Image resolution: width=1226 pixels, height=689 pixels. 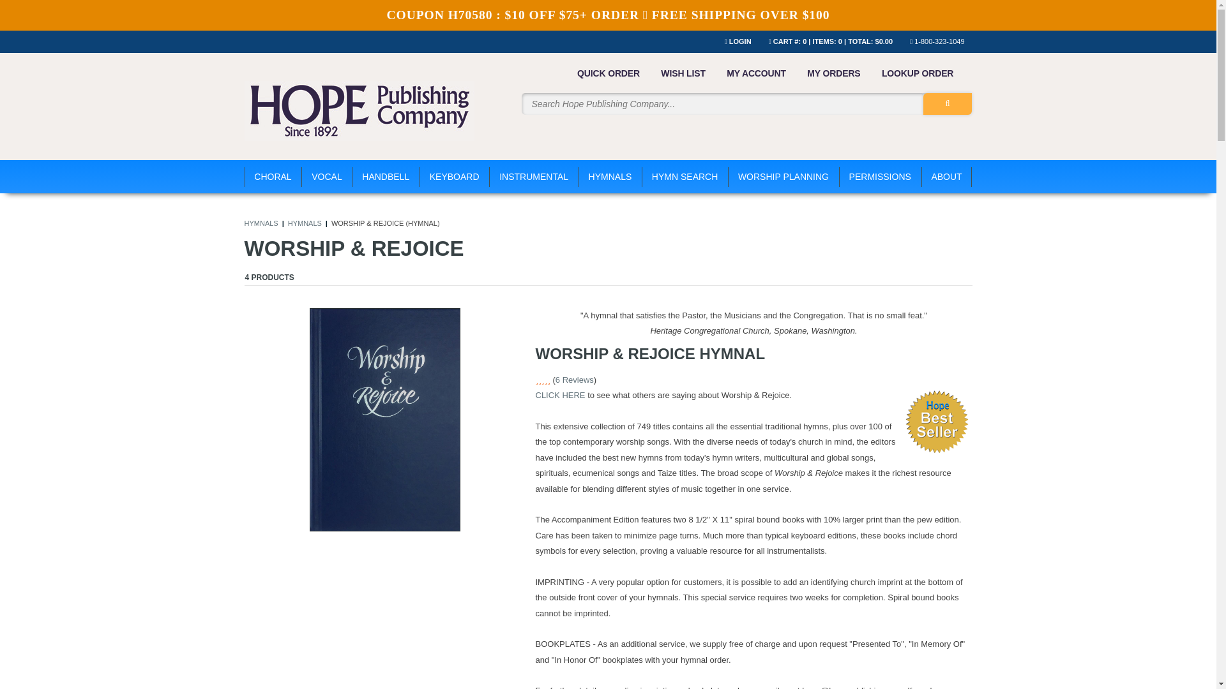 I want to click on LOGIN, so click(x=744, y=41).